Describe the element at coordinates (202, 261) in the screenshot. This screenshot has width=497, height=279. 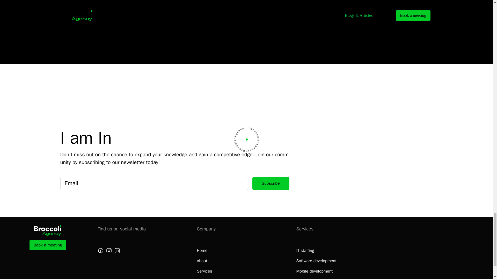
I see `About` at that location.